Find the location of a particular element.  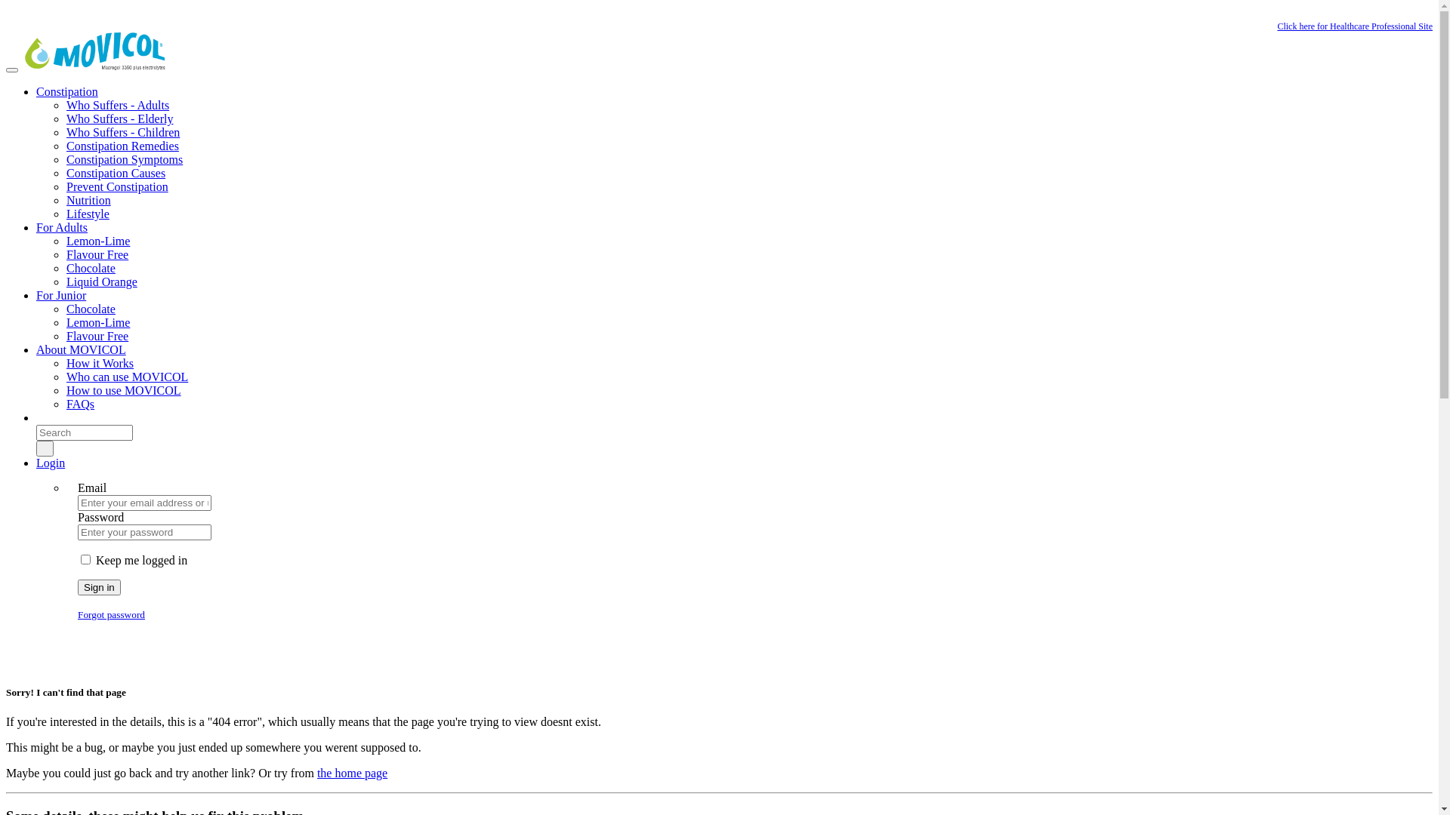

Constipation is located at coordinates (67, 92).